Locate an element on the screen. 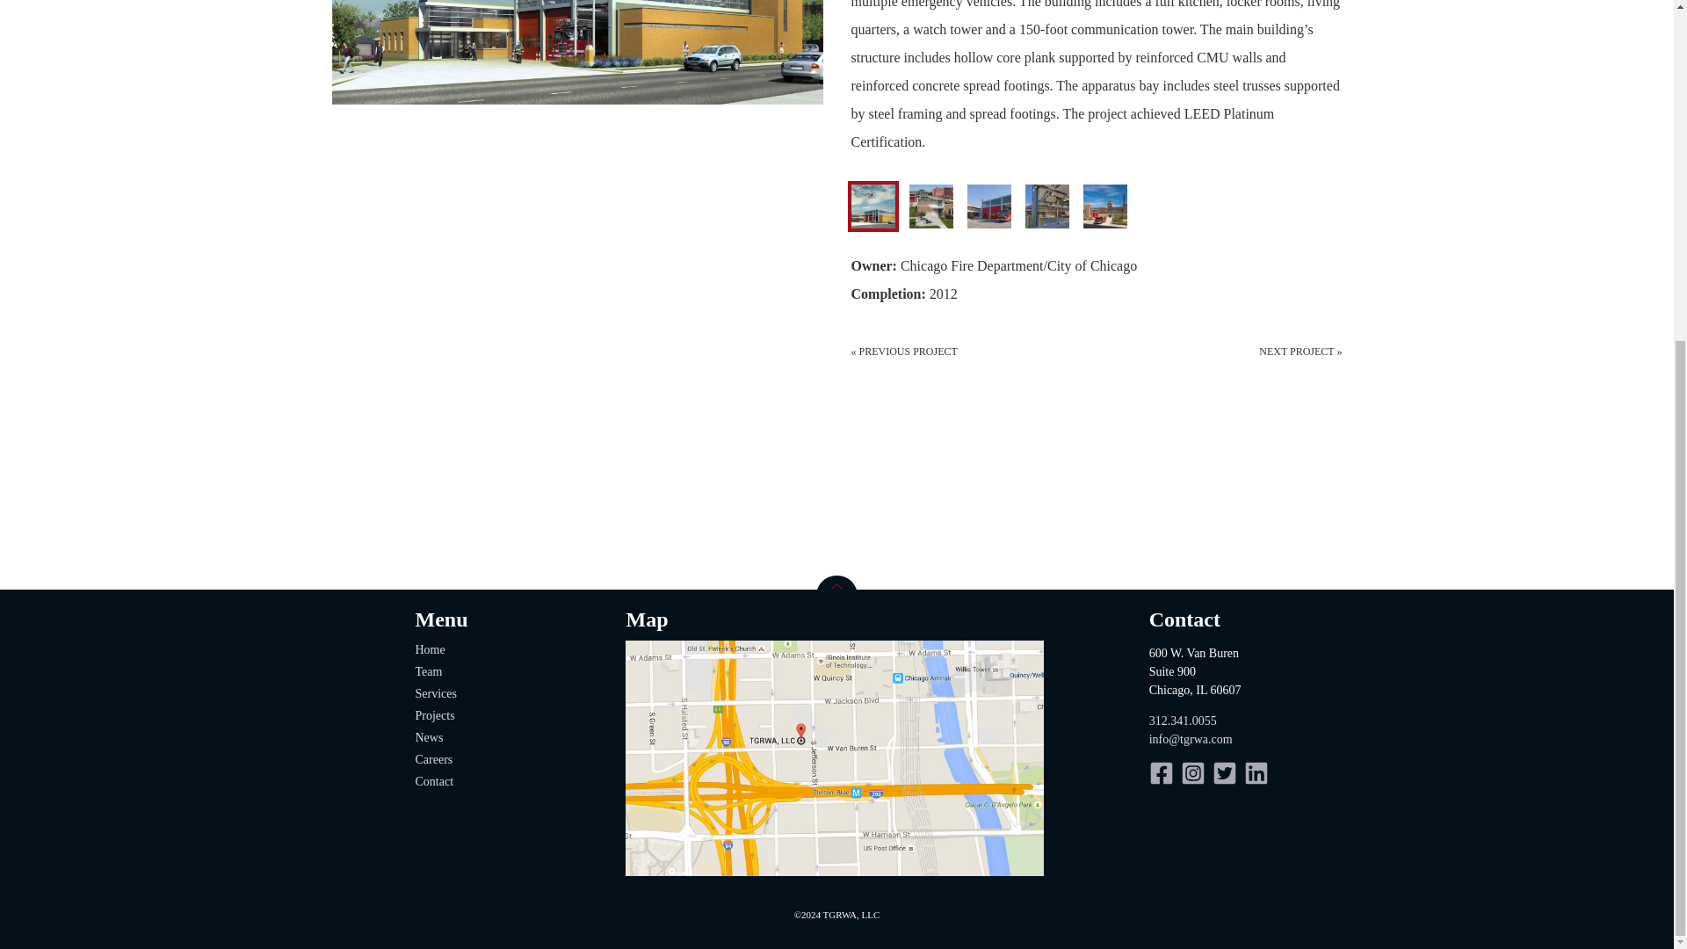 Image resolution: width=1687 pixels, height=949 pixels. Services is located at coordinates (435, 693).